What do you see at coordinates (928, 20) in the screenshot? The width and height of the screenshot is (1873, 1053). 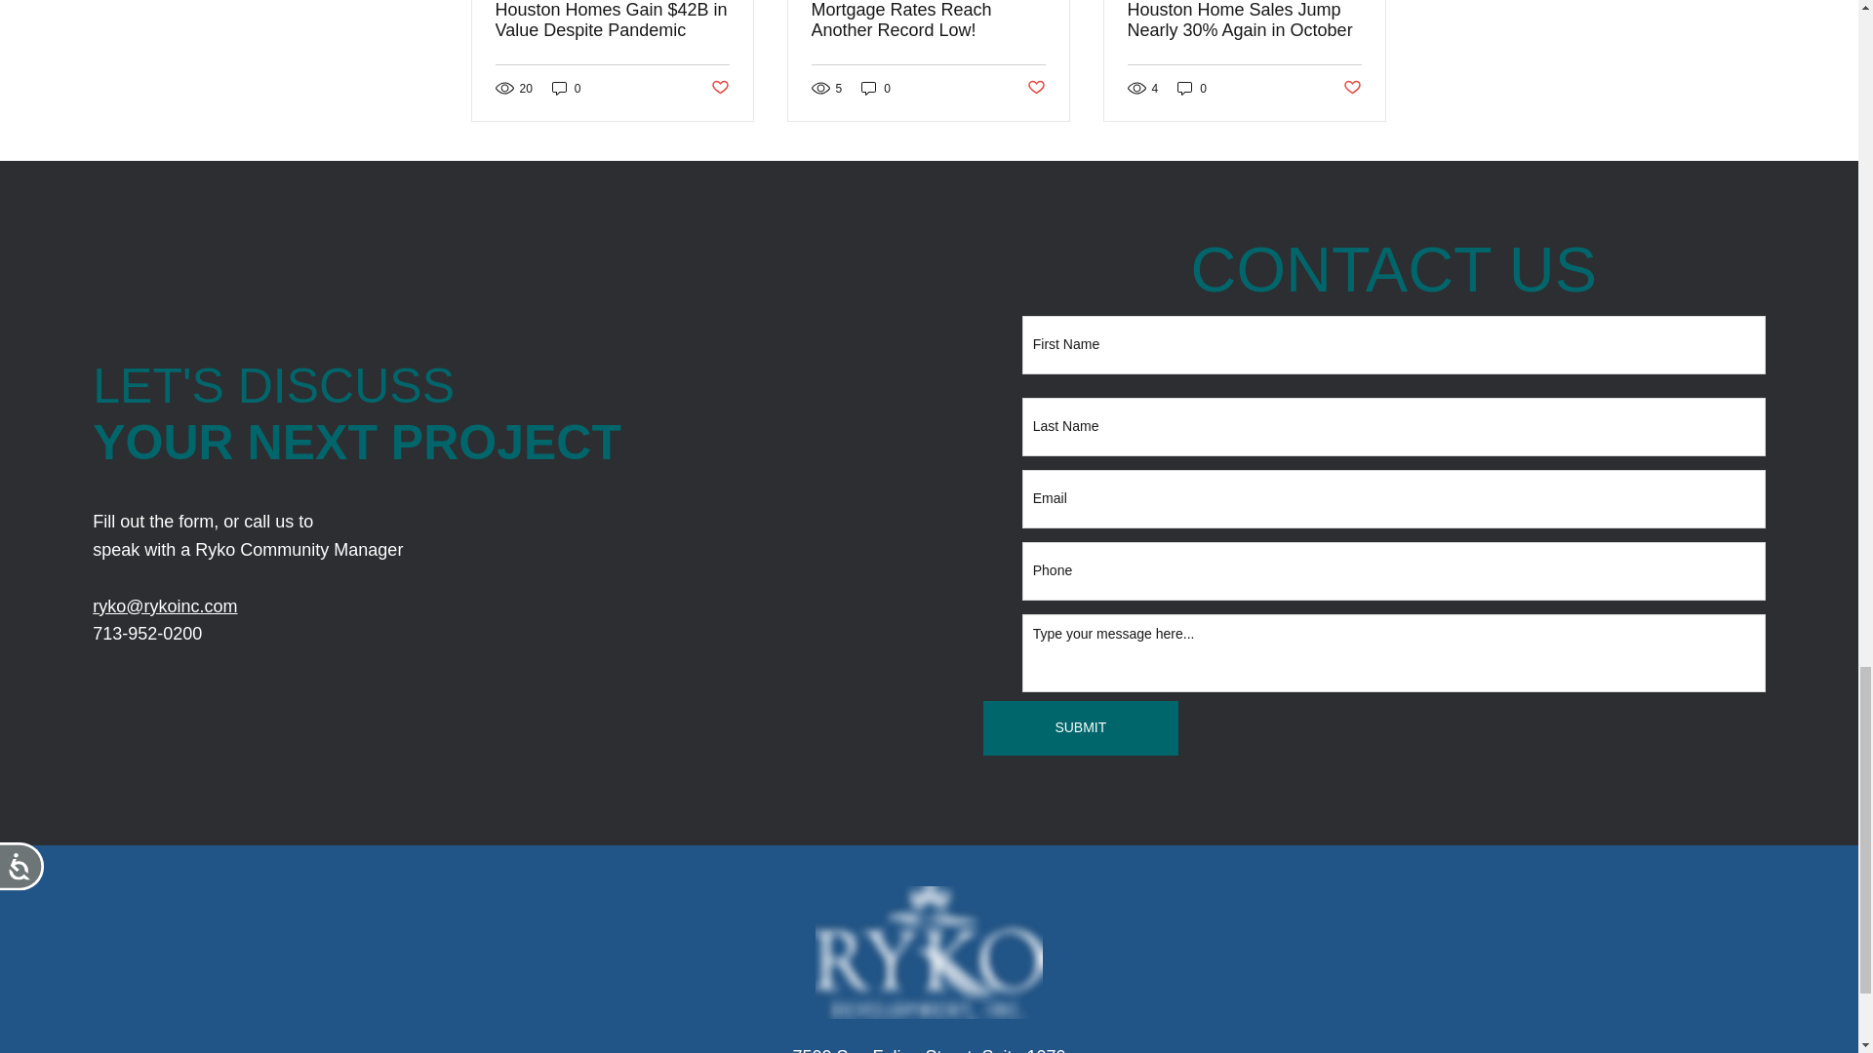 I see `Mortgage Rates Reach Another Record Low!` at bounding box center [928, 20].